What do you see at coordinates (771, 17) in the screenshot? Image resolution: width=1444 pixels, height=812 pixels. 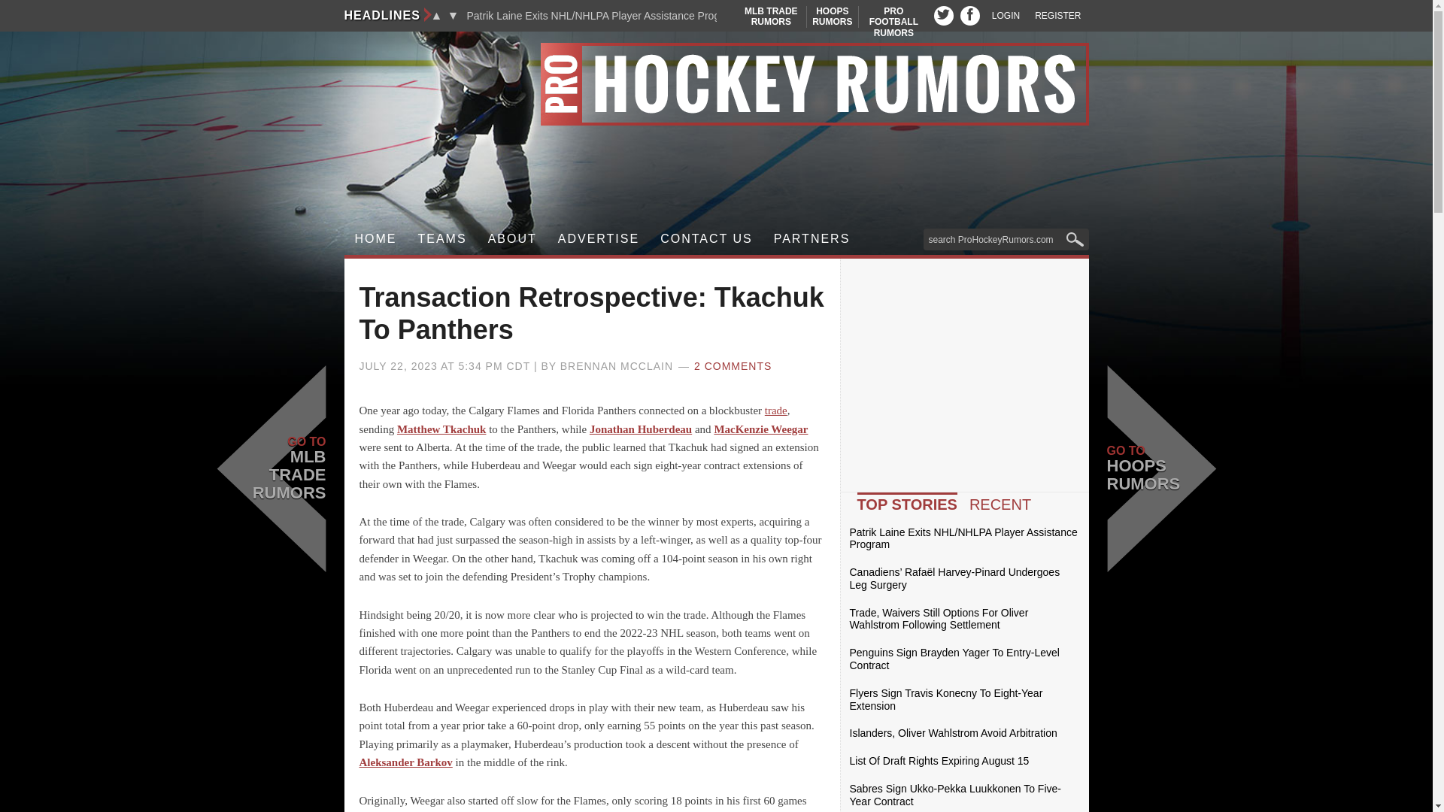 I see `Search` at bounding box center [771, 17].